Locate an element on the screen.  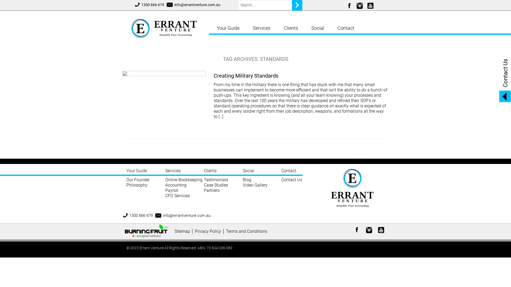
Testimonials is located at coordinates (216, 180).